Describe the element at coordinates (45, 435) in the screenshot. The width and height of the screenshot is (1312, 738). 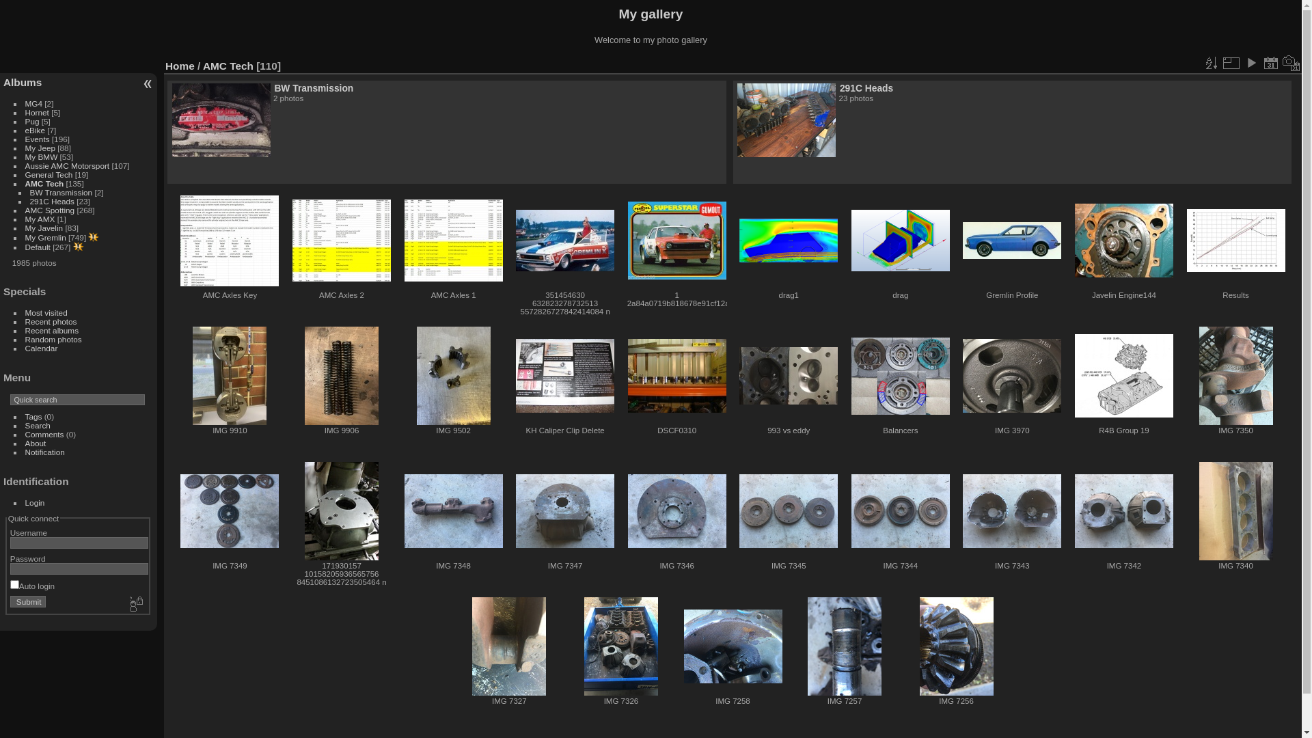
I see `Comments` at that location.